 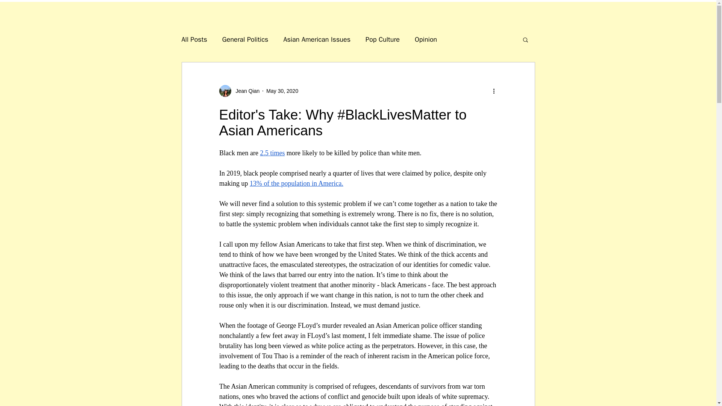 I want to click on Opinion, so click(x=426, y=39).